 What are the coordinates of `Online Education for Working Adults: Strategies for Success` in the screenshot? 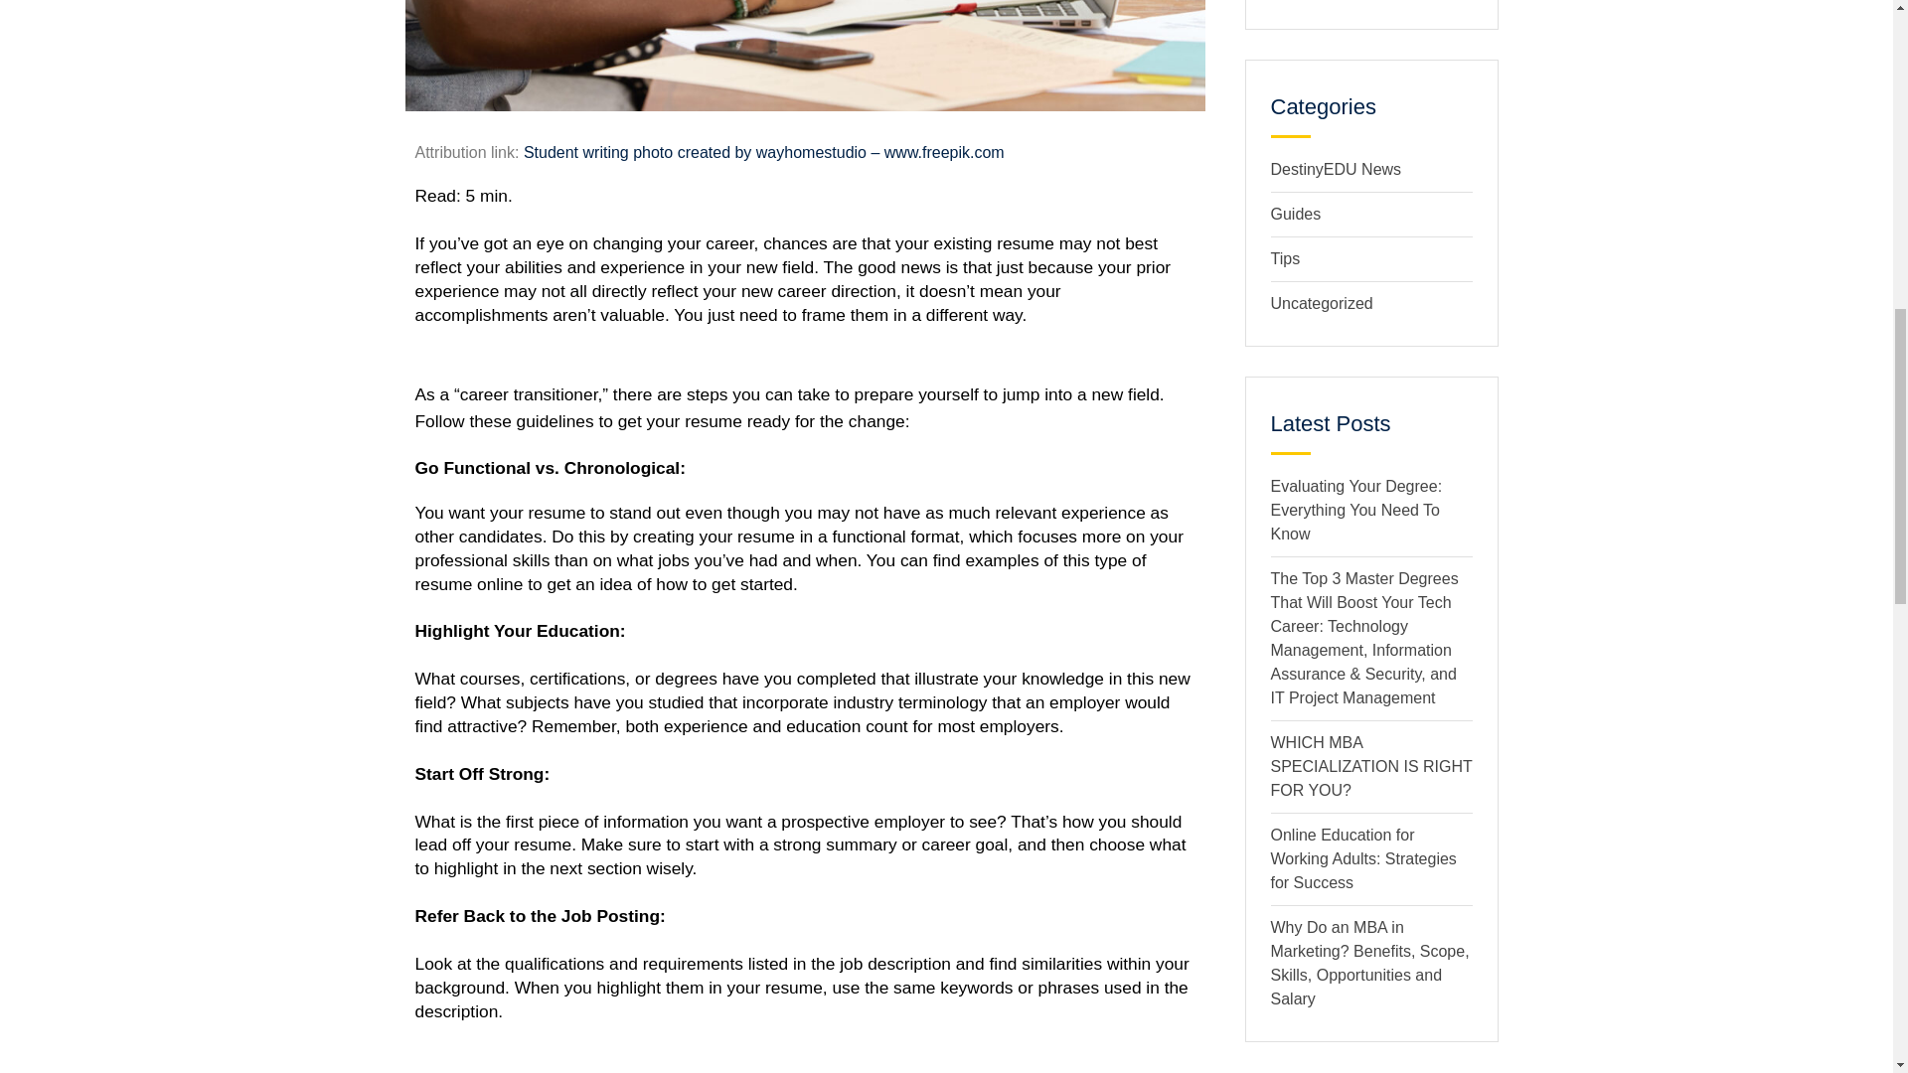 It's located at (1362, 858).